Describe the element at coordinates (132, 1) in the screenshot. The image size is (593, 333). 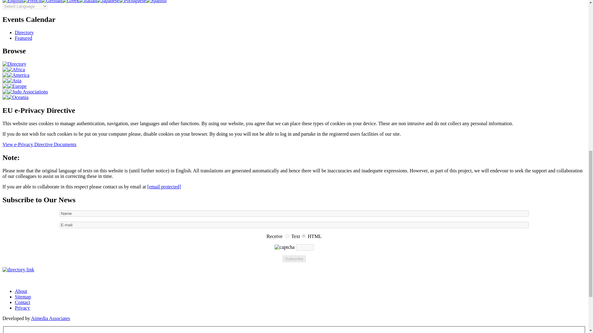
I see `Portuguese` at that location.